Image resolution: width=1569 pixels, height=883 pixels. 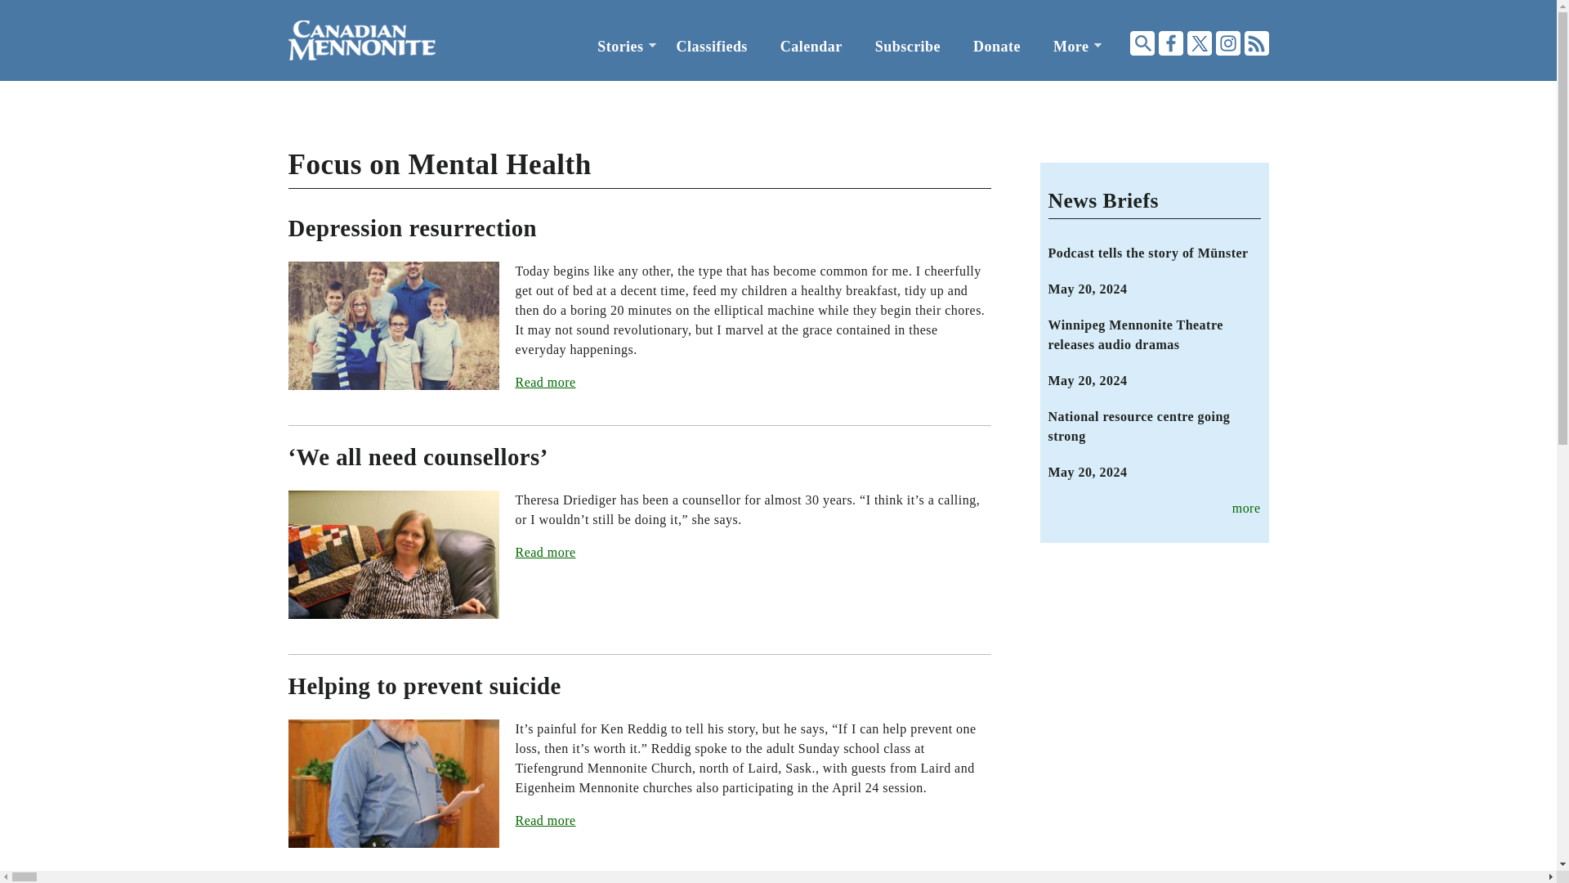 I want to click on Browse Stories, so click(x=619, y=47).